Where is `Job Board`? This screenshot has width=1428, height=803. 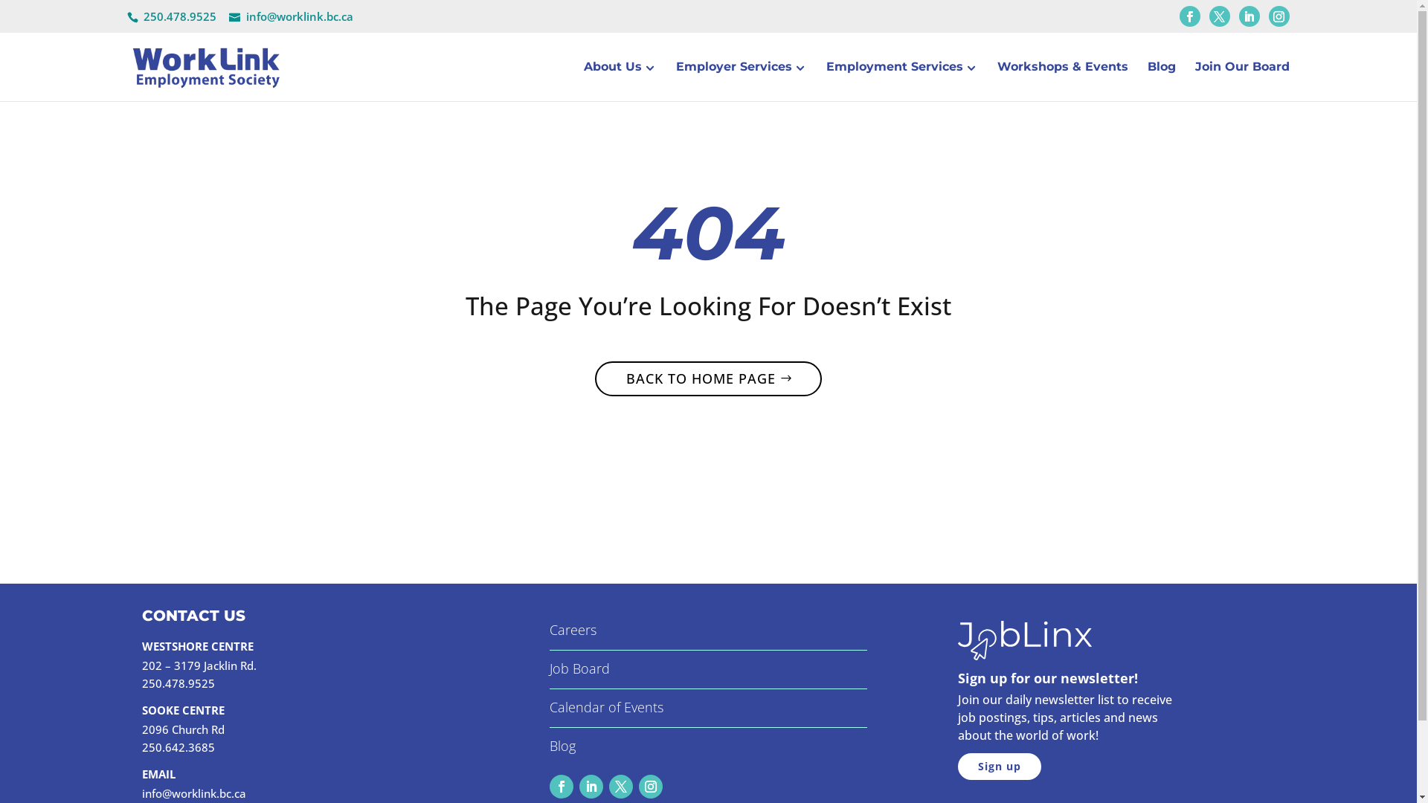
Job Board is located at coordinates (580, 668).